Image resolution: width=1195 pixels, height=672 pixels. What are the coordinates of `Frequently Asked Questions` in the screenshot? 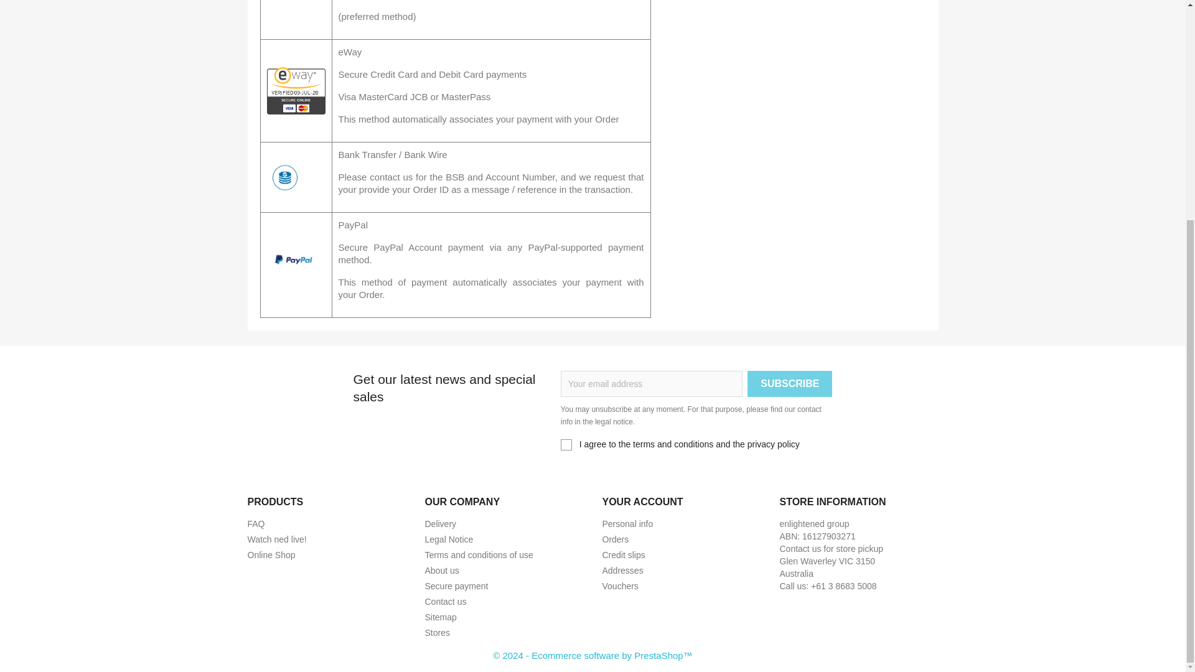 It's located at (256, 523).